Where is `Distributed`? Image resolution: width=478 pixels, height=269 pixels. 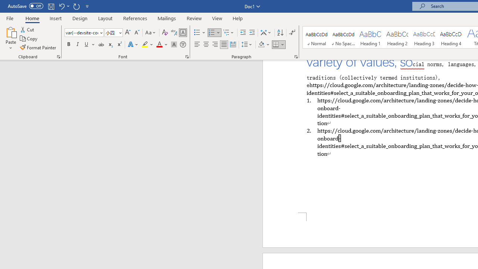 Distributed is located at coordinates (233, 45).